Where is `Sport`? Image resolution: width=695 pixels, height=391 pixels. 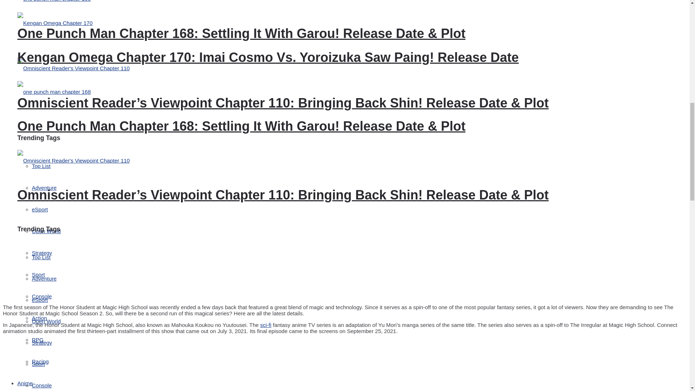
Sport is located at coordinates (38, 274).